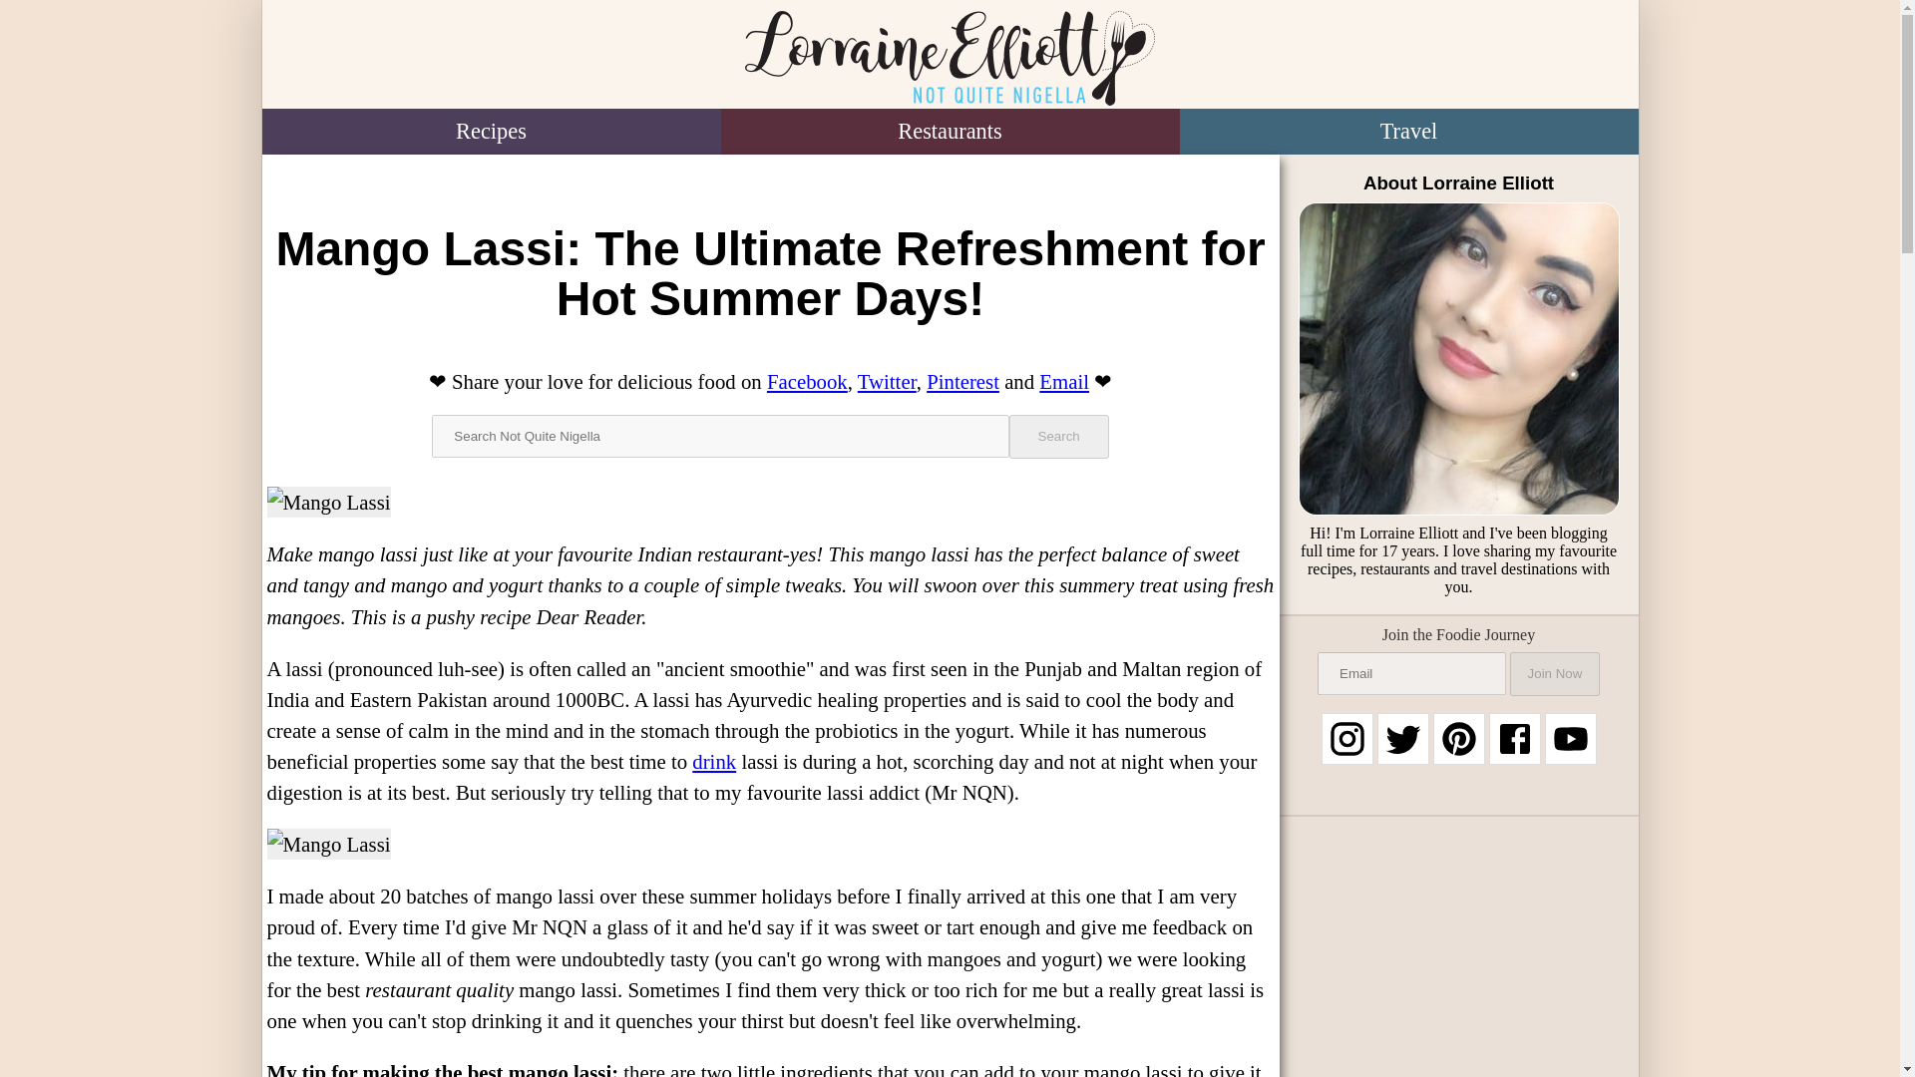 The width and height of the screenshot is (1915, 1077). I want to click on Restaurants, so click(950, 132).